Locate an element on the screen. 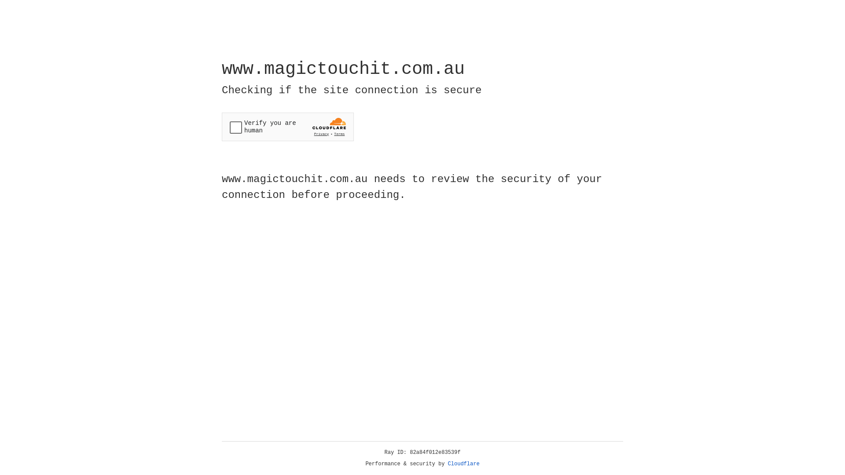 The width and height of the screenshot is (845, 475). Cloudflare is located at coordinates (464, 464).